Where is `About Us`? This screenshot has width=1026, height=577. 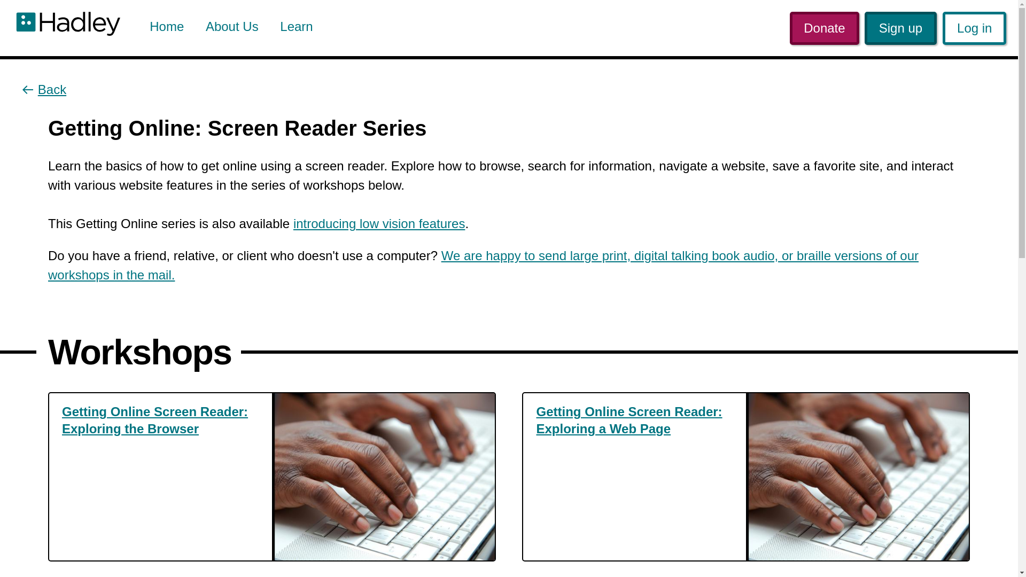
About Us is located at coordinates (232, 26).